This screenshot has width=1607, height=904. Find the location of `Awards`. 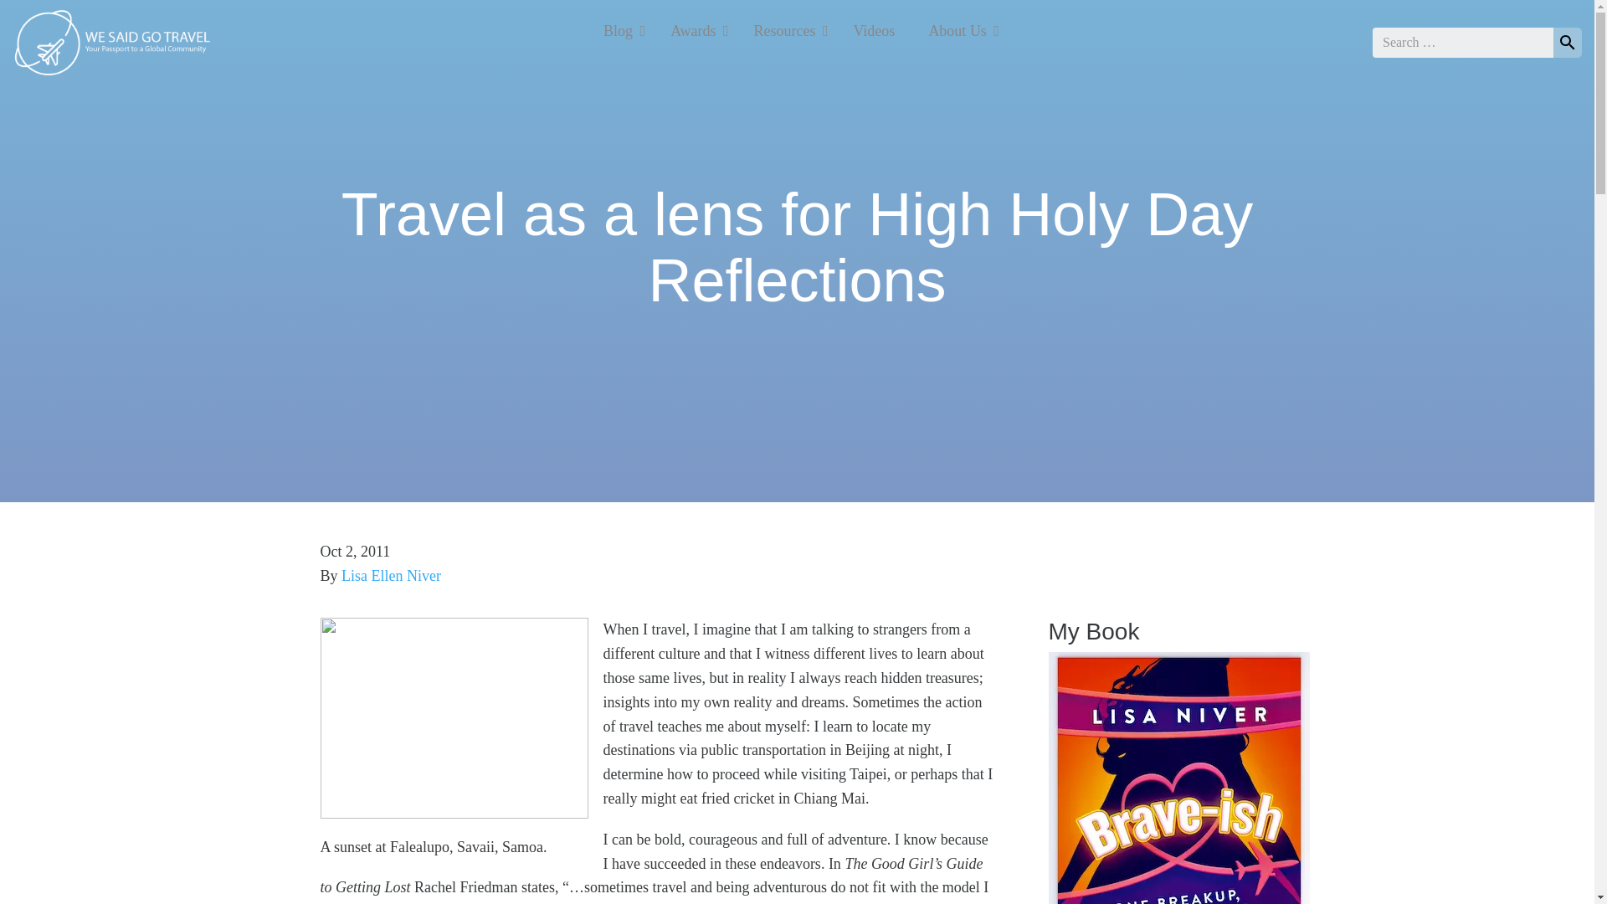

Awards is located at coordinates (695, 30).